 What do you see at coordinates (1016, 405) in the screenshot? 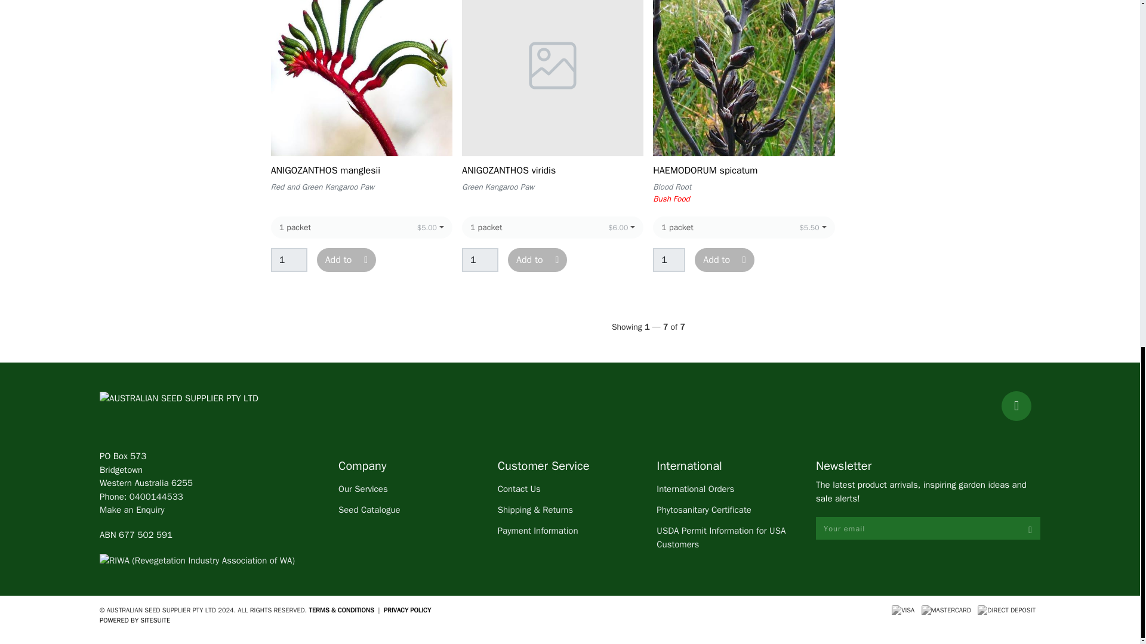
I see `facebook` at bounding box center [1016, 405].